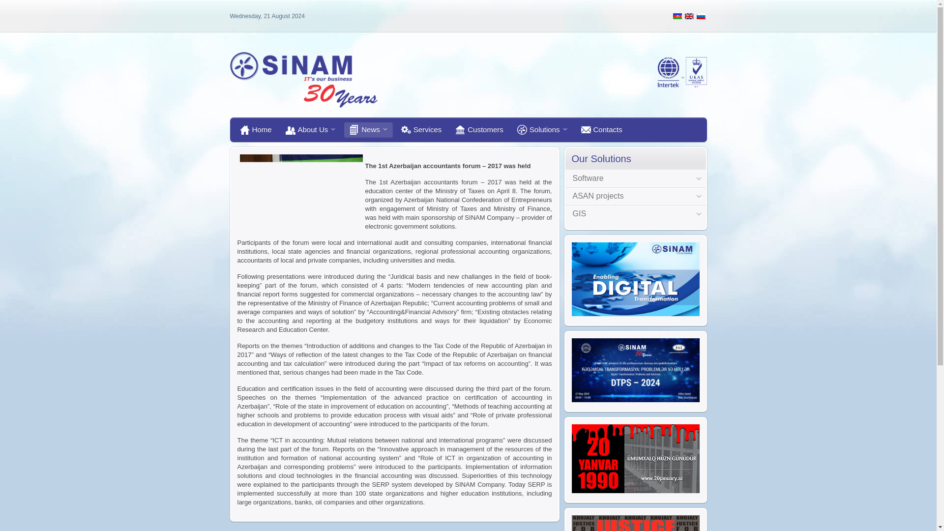 This screenshot has width=944, height=531. Describe the element at coordinates (602, 130) in the screenshot. I see `Contacts` at that location.